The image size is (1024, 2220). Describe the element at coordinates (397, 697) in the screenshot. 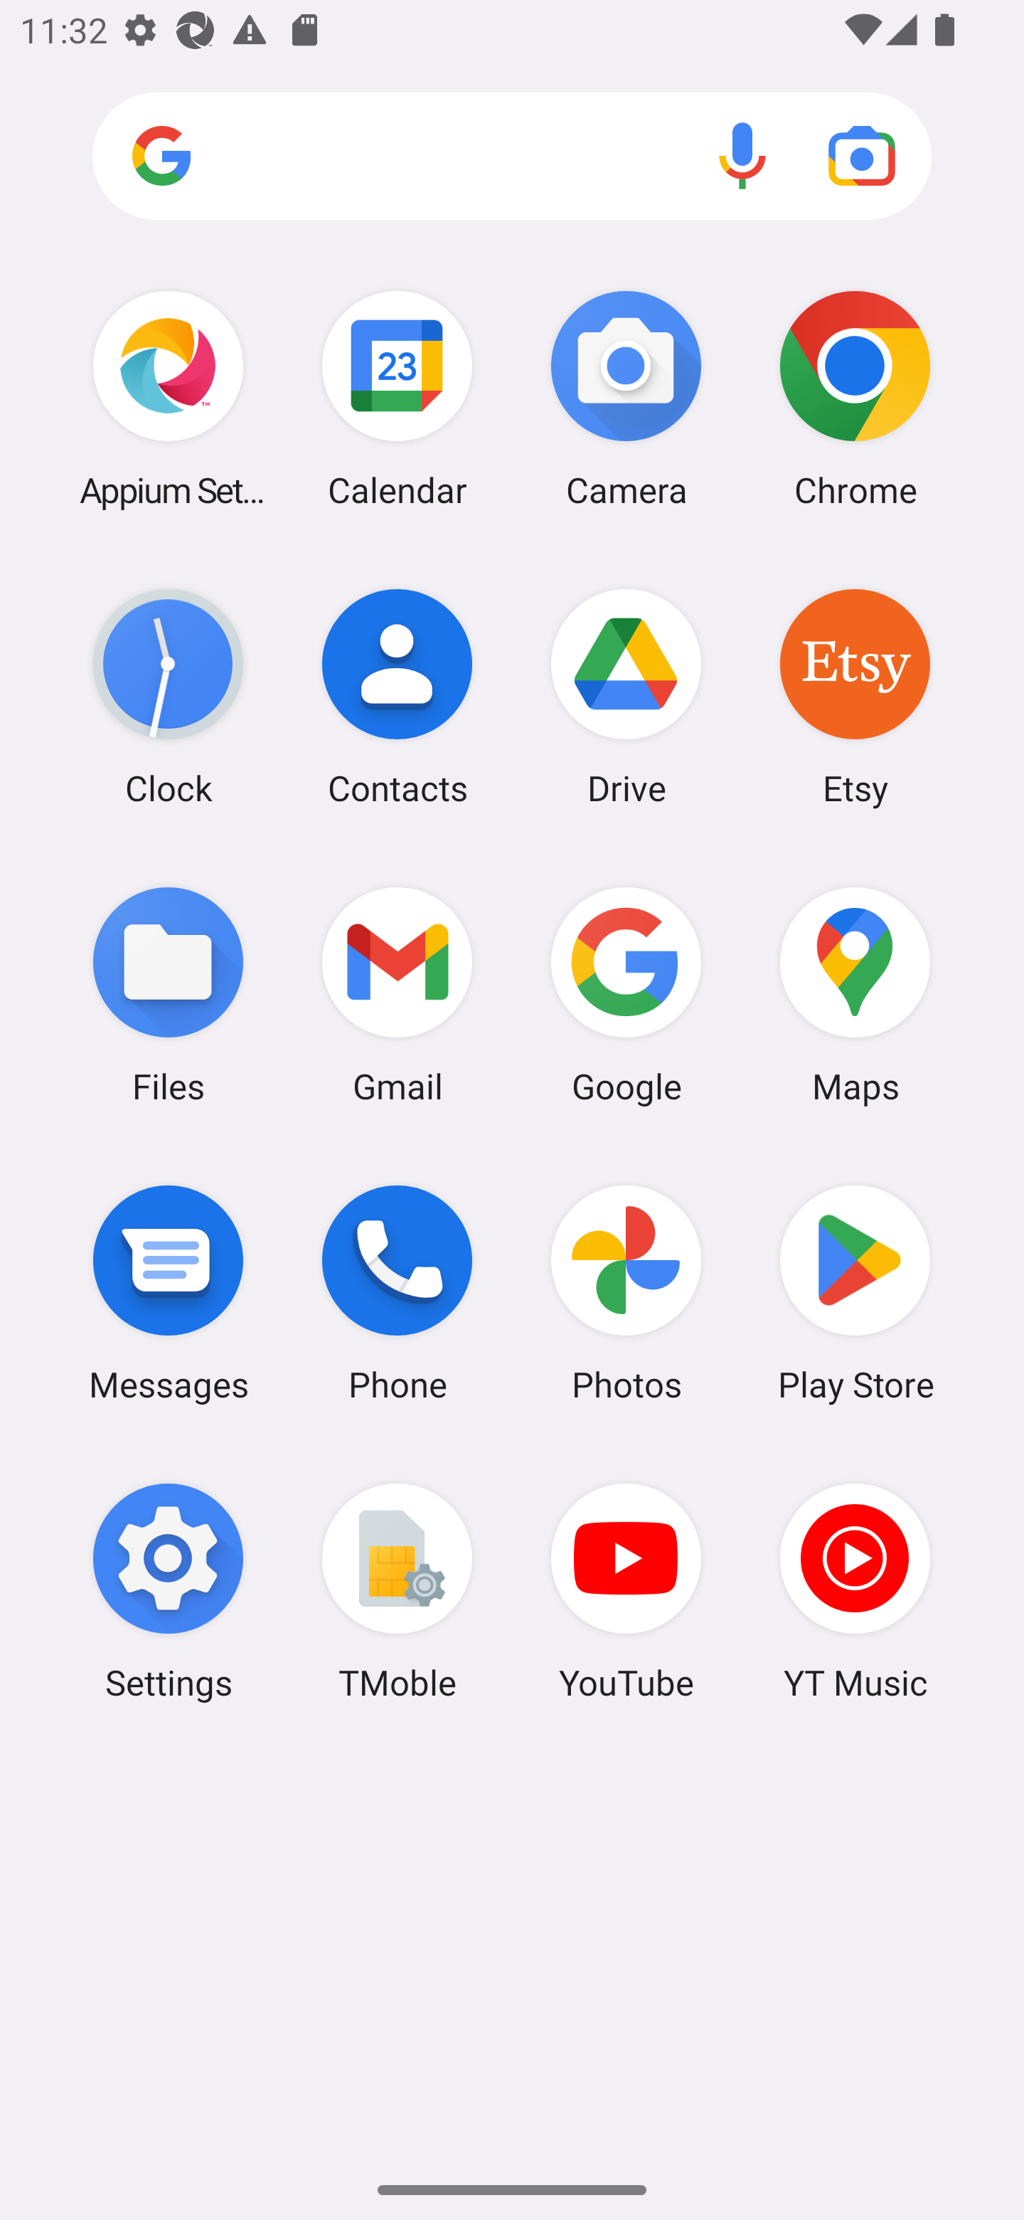

I see `Contacts` at that location.